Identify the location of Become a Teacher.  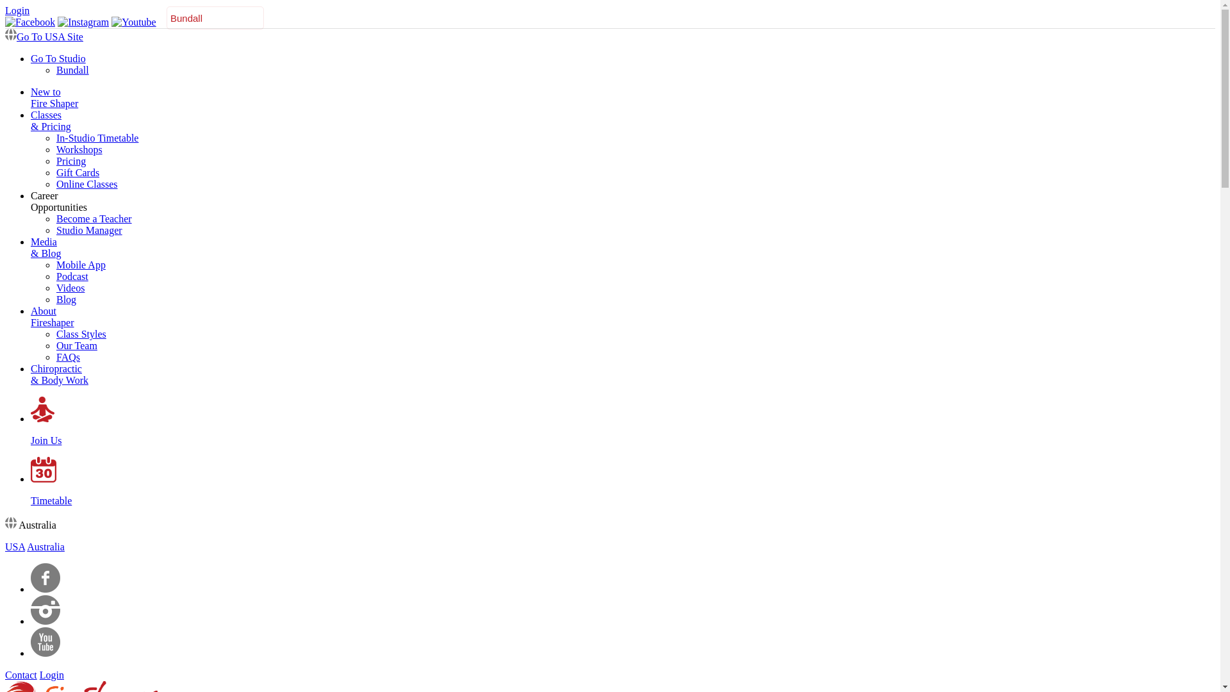
(94, 219).